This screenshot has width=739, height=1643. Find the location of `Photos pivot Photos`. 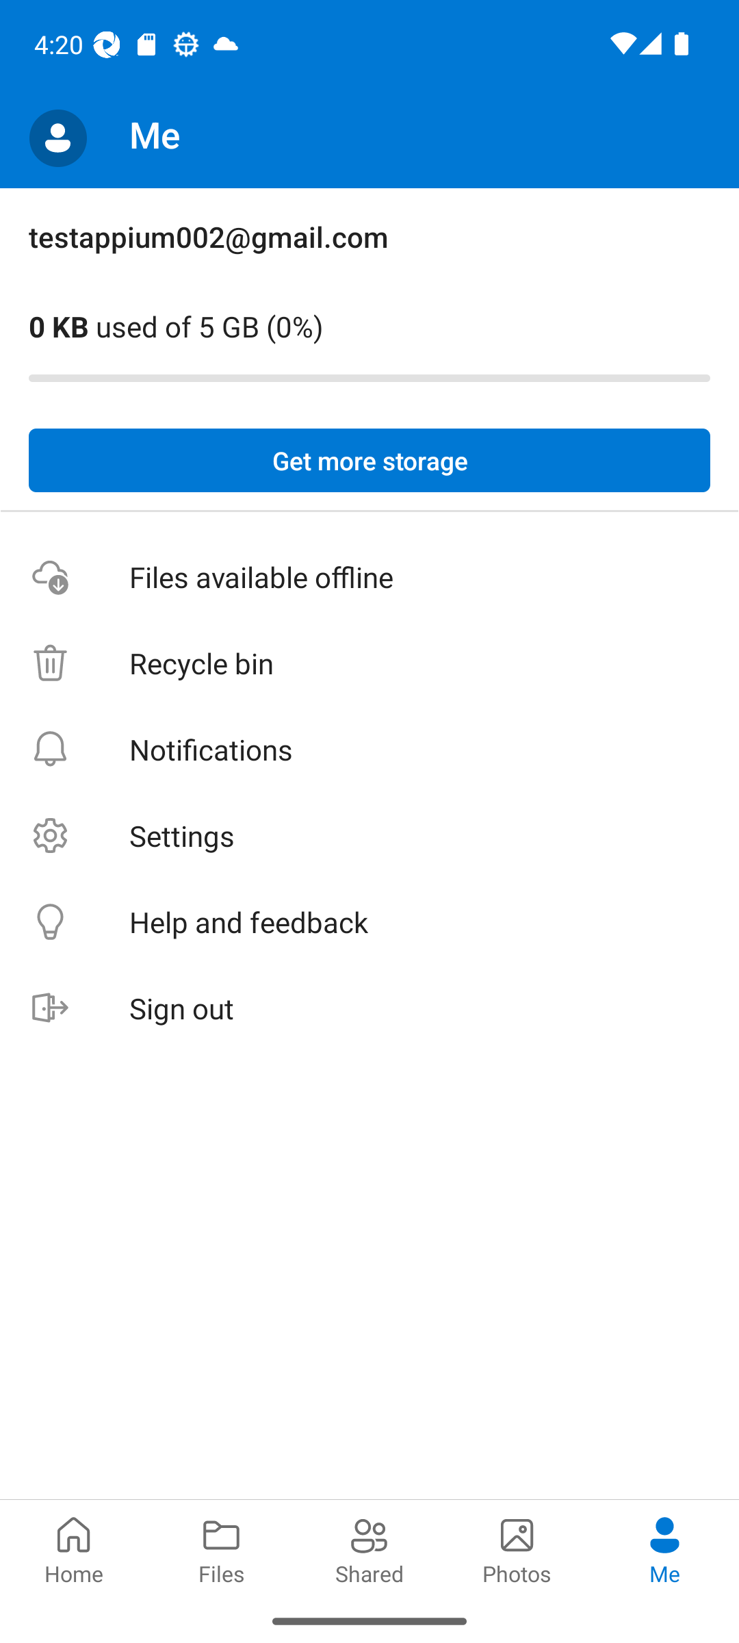

Photos pivot Photos is located at coordinates (517, 1549).